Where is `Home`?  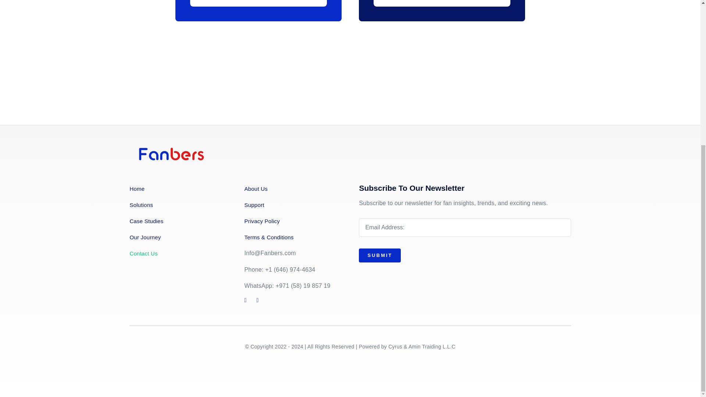 Home is located at coordinates (178, 189).